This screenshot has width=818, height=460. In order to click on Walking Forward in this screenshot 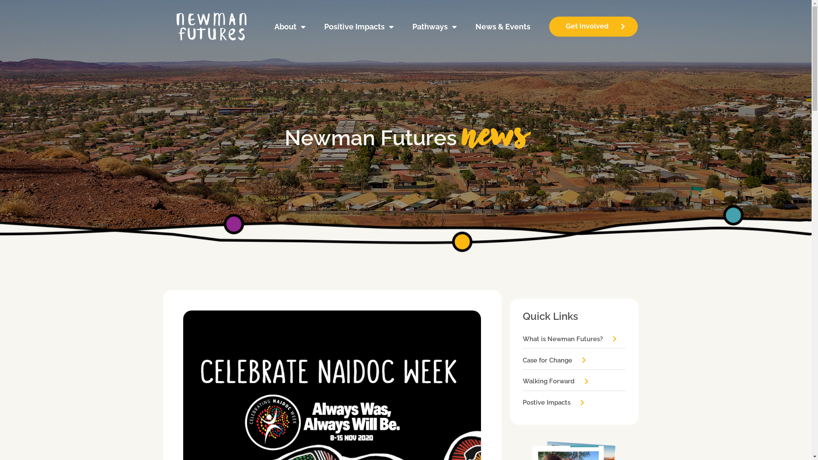, I will do `click(556, 382)`.